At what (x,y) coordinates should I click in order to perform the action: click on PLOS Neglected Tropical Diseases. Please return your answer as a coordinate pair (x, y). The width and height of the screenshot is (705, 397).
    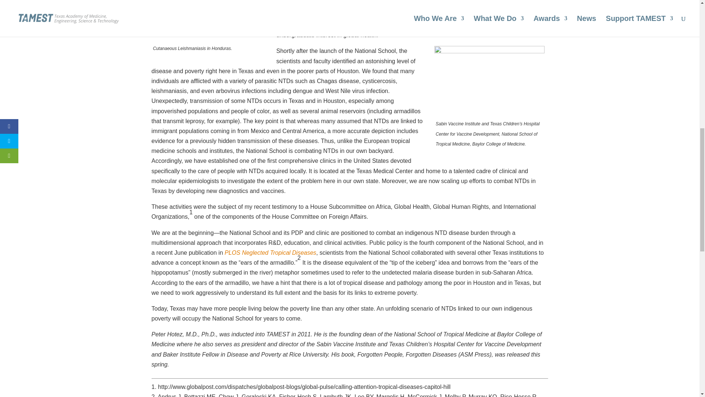
    Looking at the image, I should click on (271, 253).